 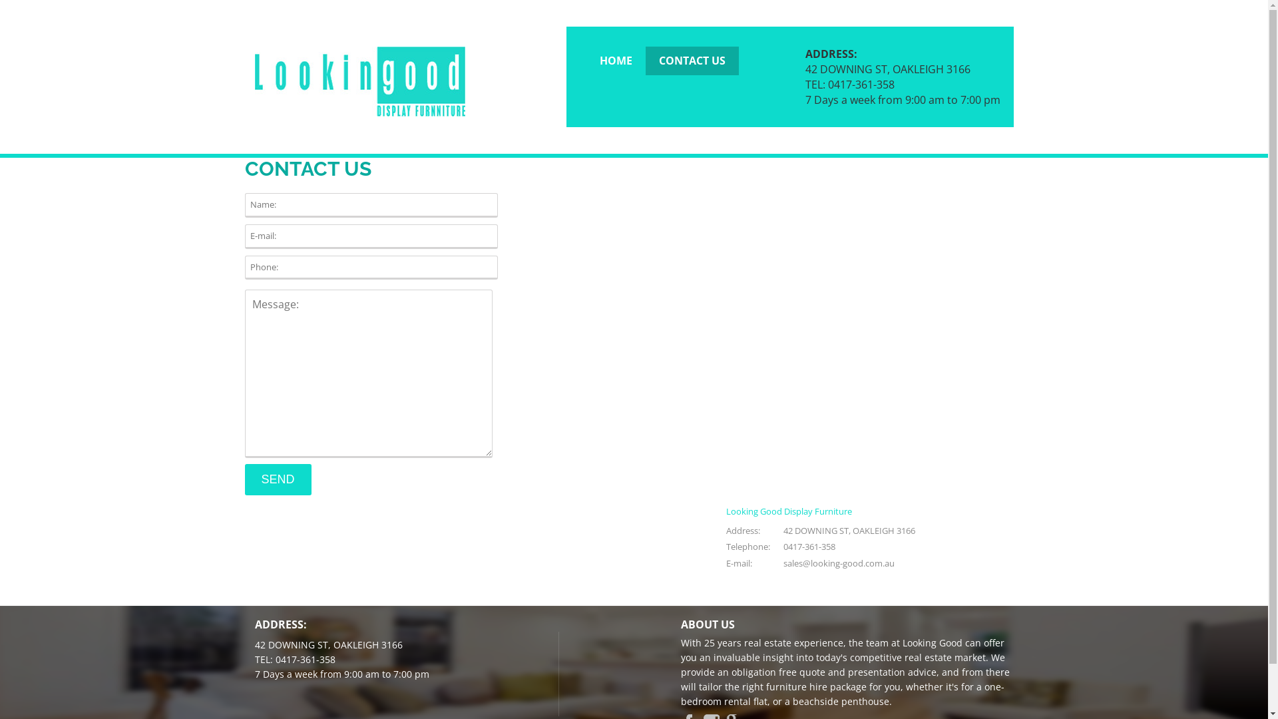 What do you see at coordinates (615, 61) in the screenshot?
I see `HOME` at bounding box center [615, 61].